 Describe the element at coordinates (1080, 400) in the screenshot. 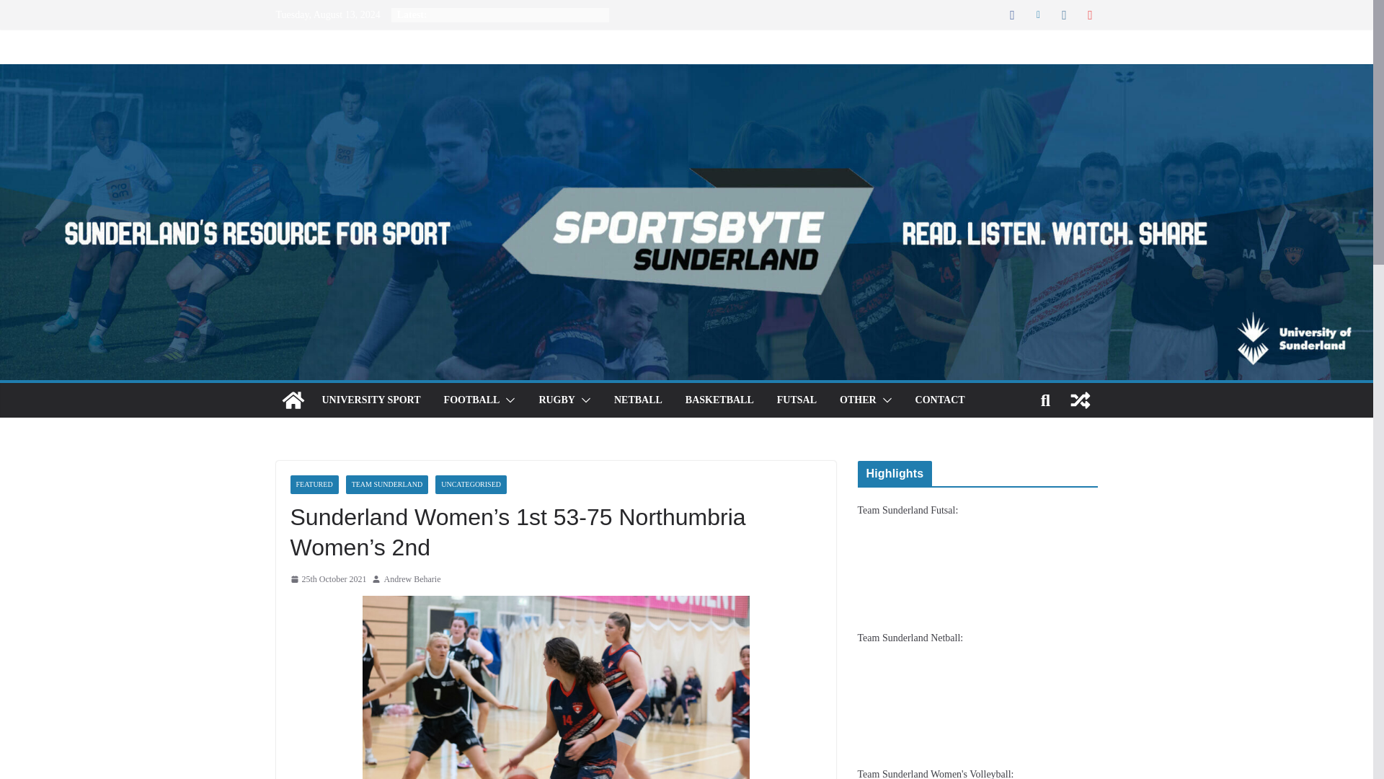

I see `View a random post` at that location.